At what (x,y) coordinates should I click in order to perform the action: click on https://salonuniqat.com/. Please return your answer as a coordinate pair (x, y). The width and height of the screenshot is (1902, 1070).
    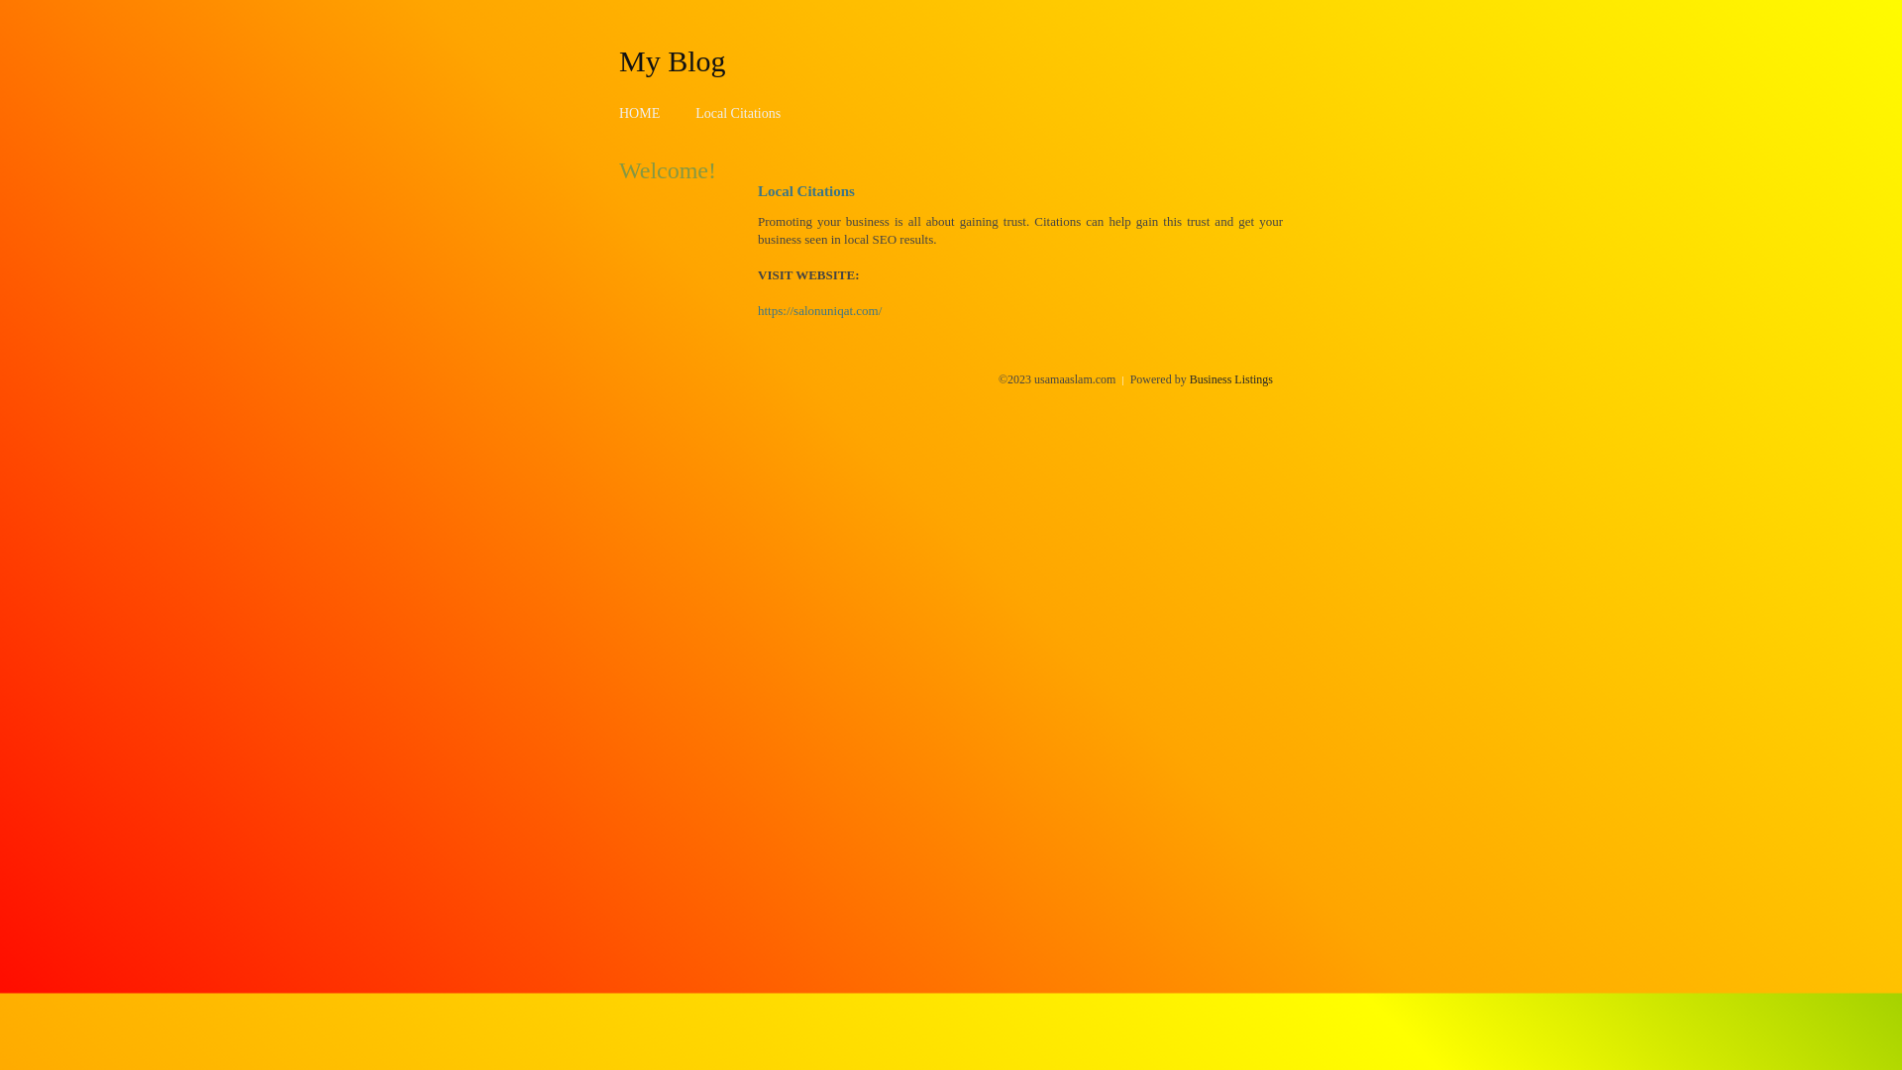
    Looking at the image, I should click on (820, 311).